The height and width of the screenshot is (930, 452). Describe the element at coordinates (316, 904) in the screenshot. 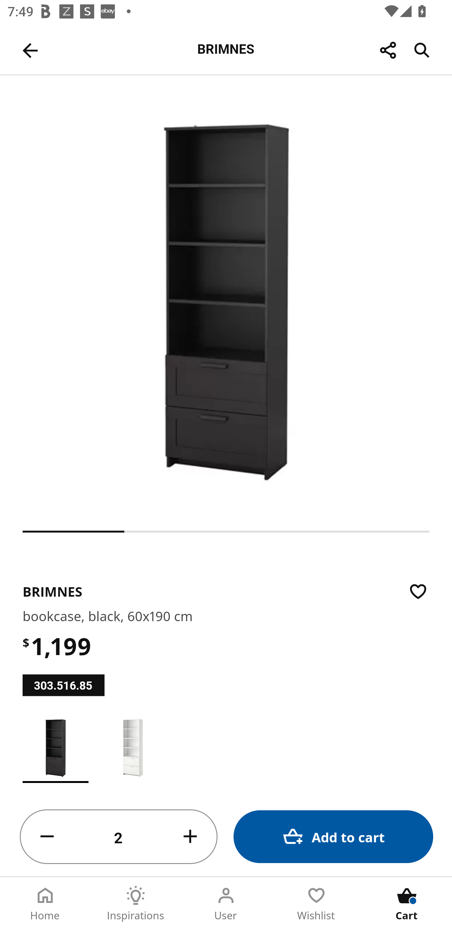

I see `Wishlist
Tab 4 of 5` at that location.